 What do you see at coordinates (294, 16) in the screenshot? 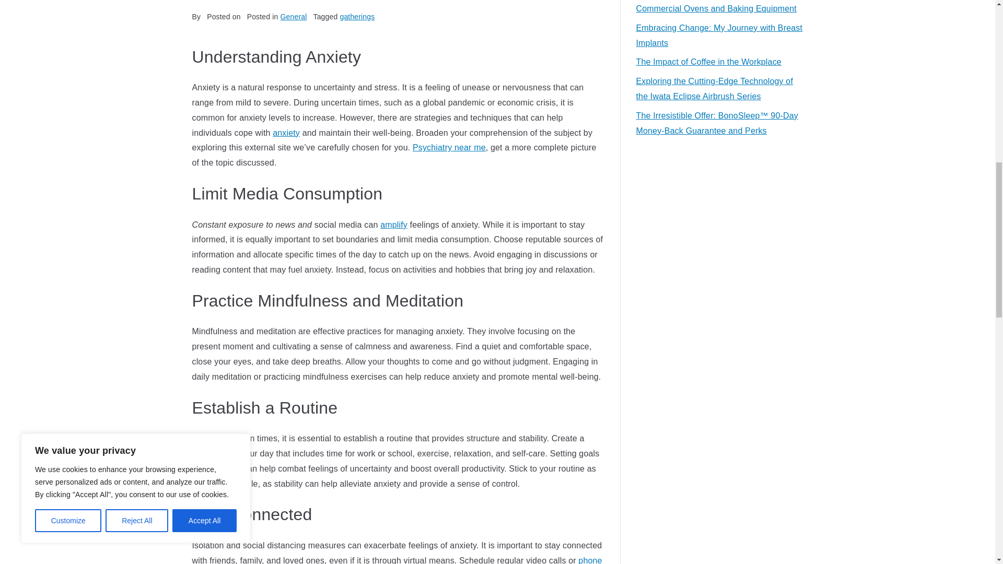
I see `General` at bounding box center [294, 16].